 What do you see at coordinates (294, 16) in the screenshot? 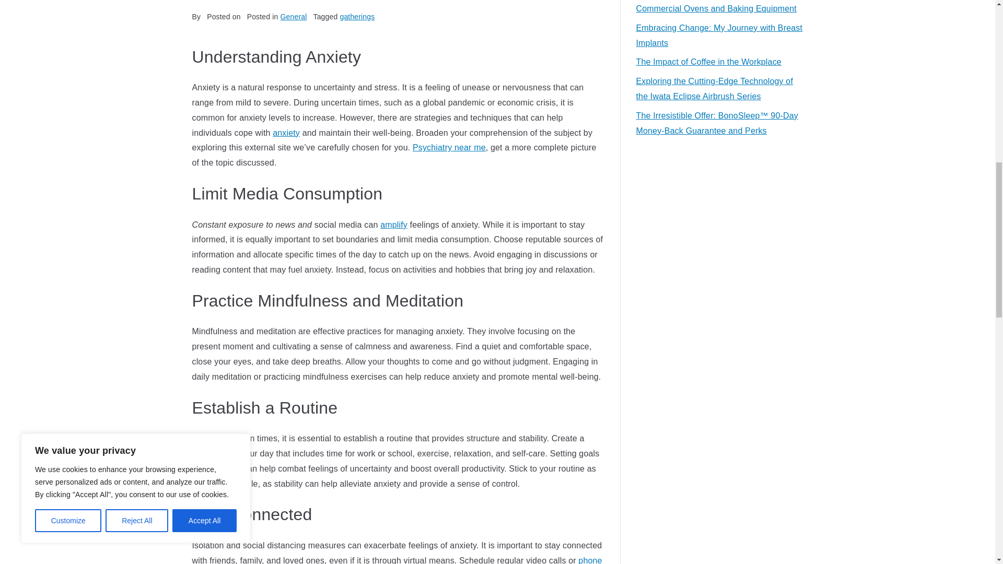
I see `General` at bounding box center [294, 16].